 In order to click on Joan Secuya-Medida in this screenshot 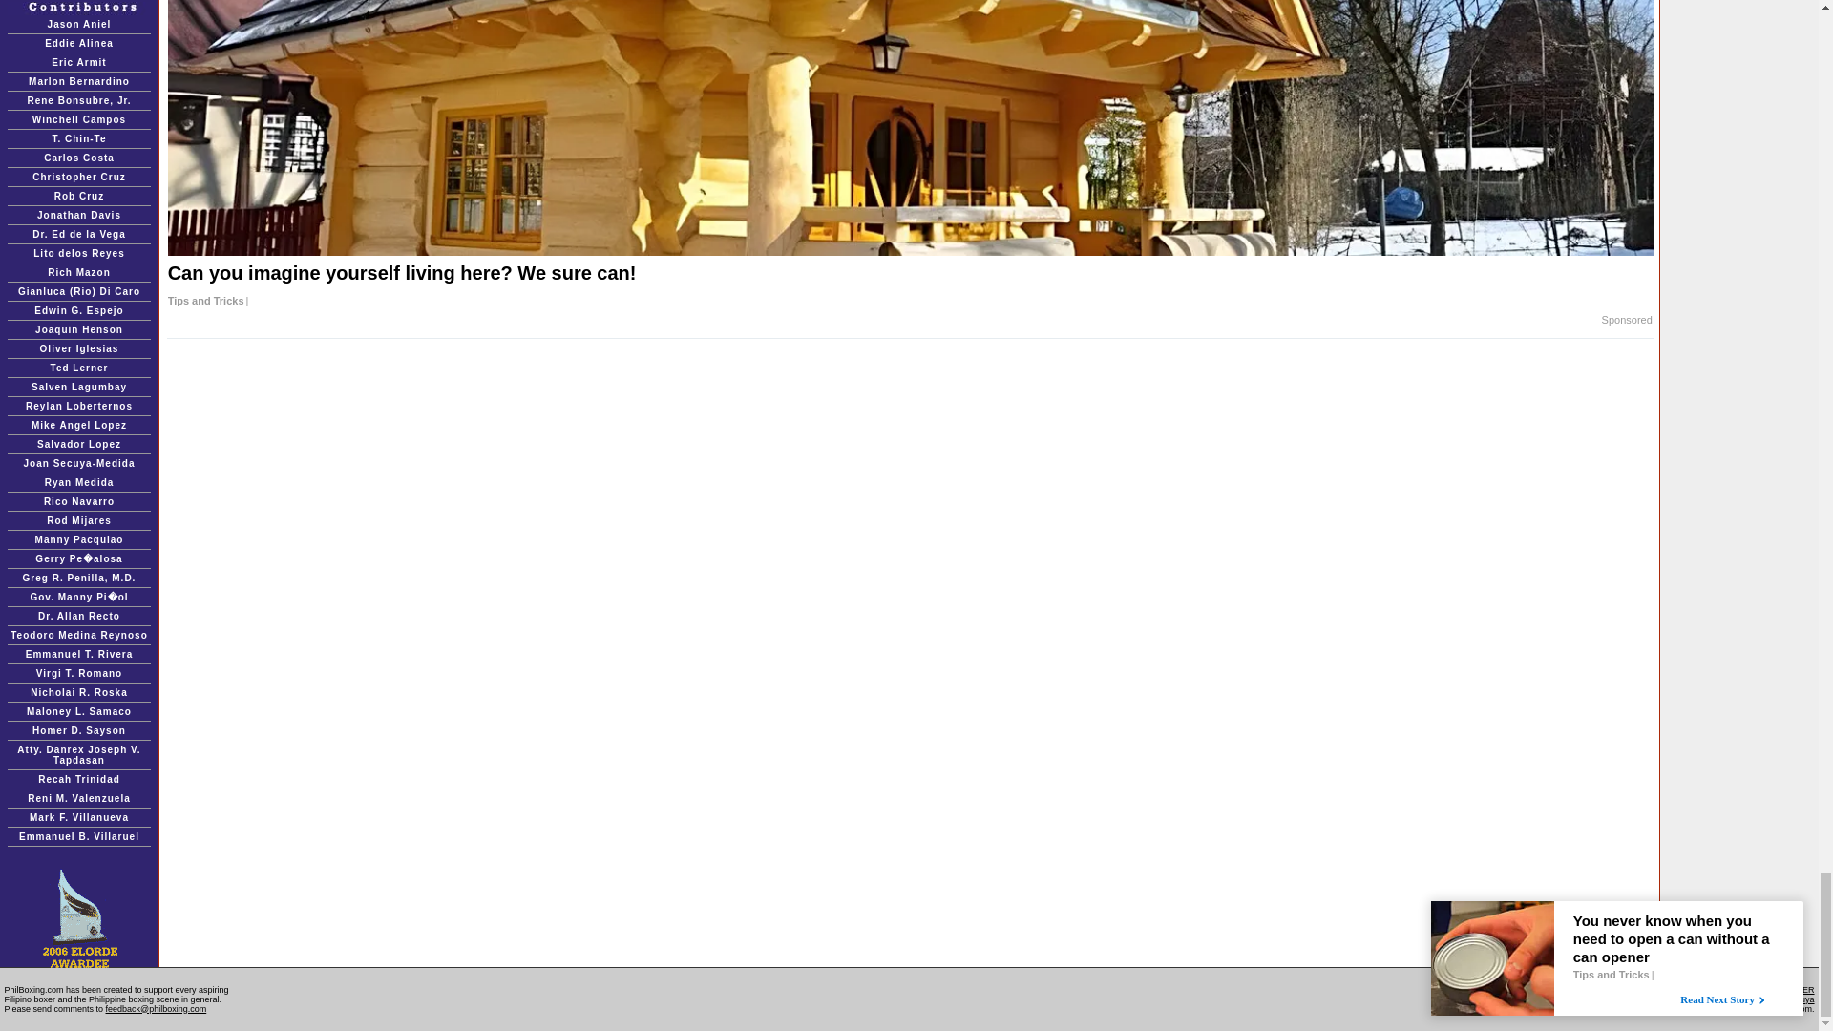, I will do `click(79, 463)`.